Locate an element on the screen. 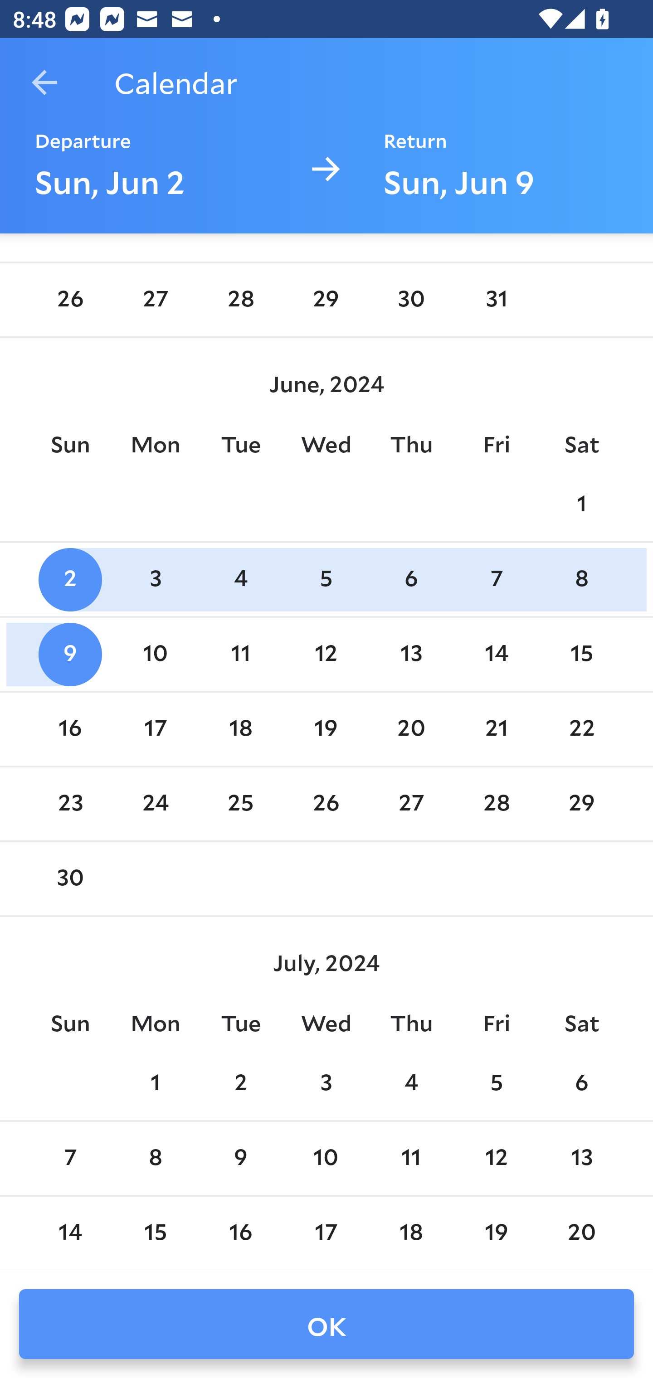  14 is located at coordinates (70, 1233).